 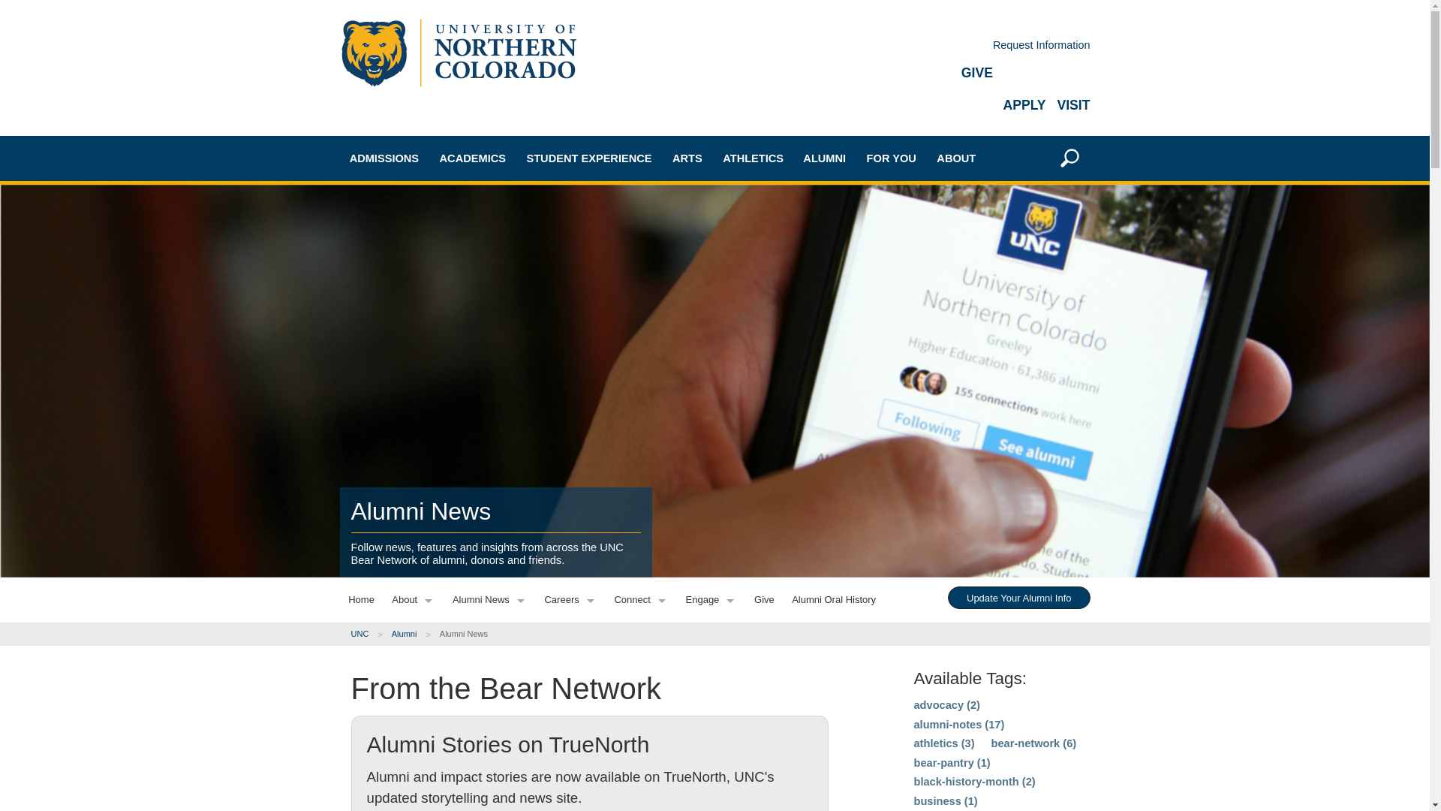 What do you see at coordinates (504, 284) in the screenshot?
I see `Departments and Colleges` at bounding box center [504, 284].